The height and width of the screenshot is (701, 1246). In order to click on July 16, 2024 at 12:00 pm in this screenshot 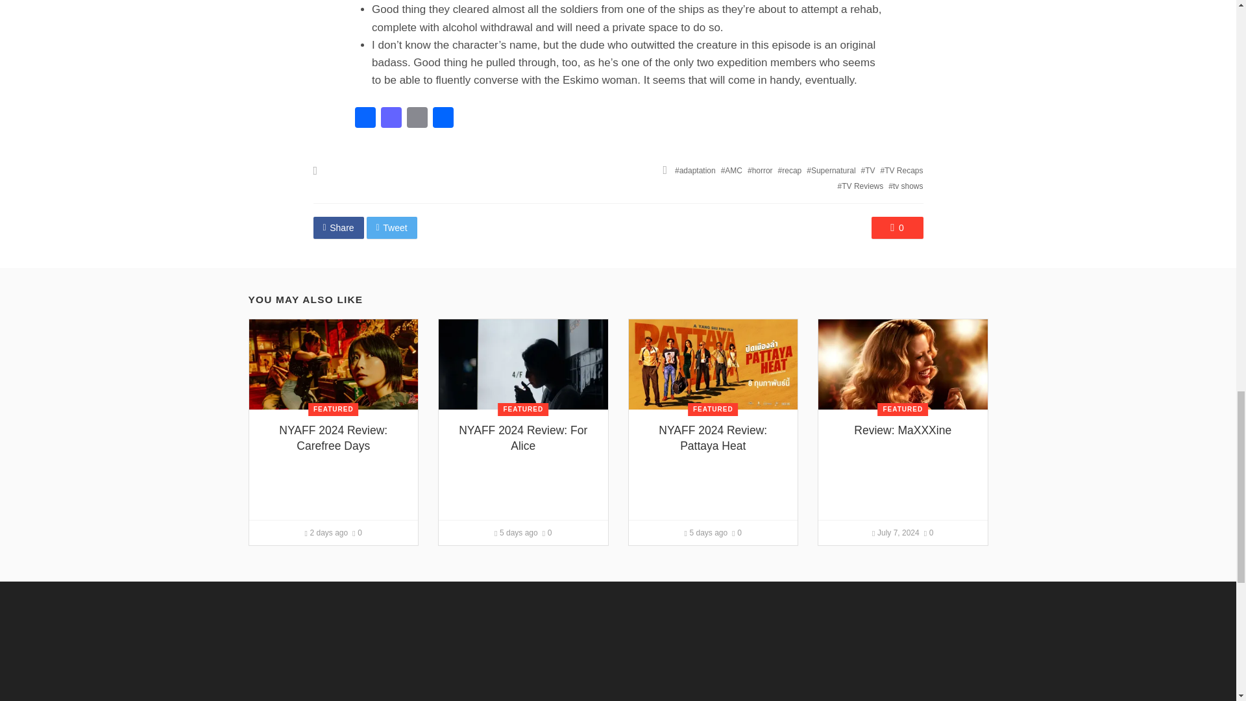, I will do `click(327, 533)`.